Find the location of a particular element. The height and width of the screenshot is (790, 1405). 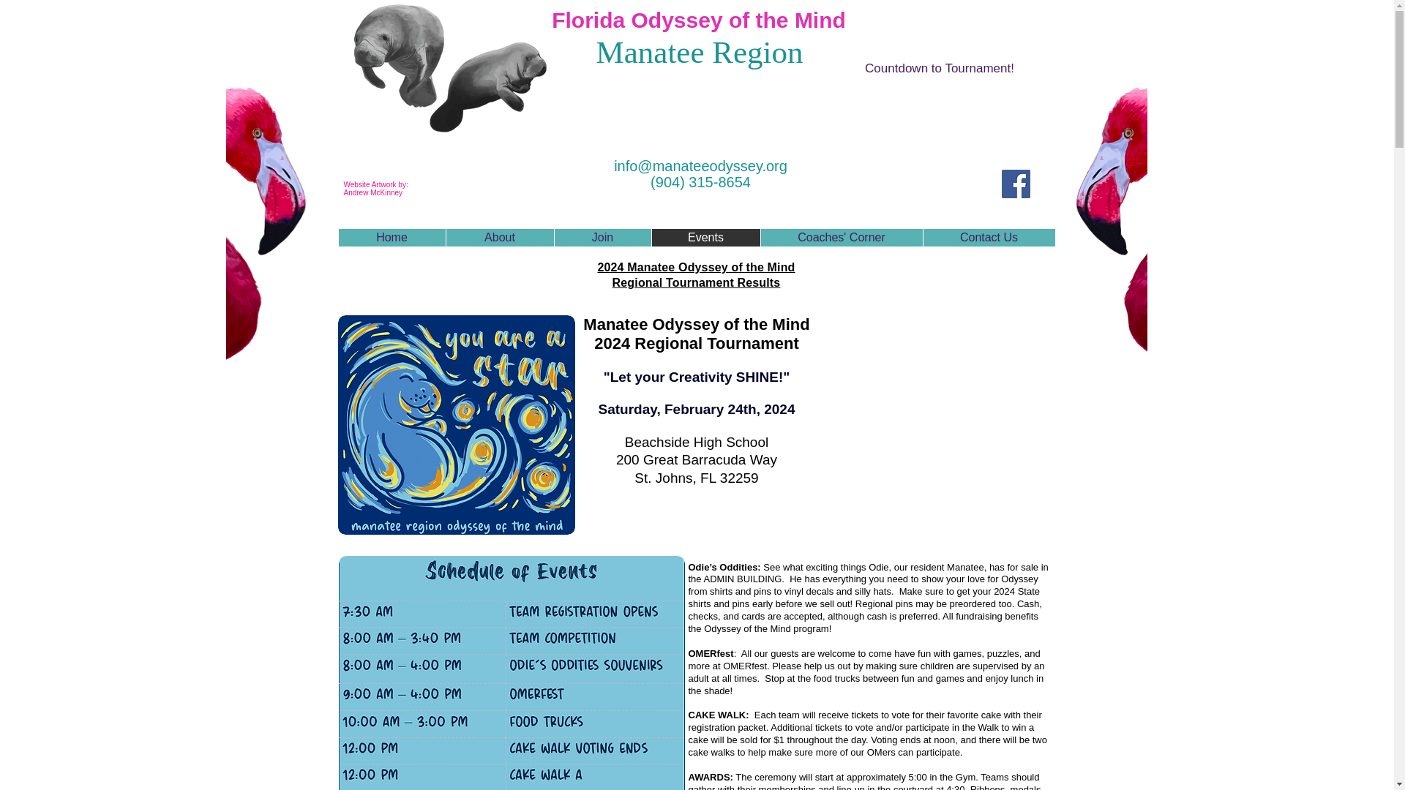

Contact Us is located at coordinates (988, 237).